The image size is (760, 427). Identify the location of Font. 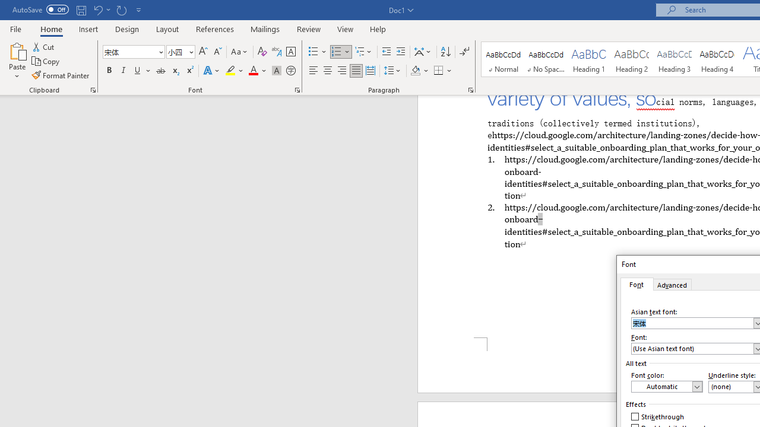
(636, 284).